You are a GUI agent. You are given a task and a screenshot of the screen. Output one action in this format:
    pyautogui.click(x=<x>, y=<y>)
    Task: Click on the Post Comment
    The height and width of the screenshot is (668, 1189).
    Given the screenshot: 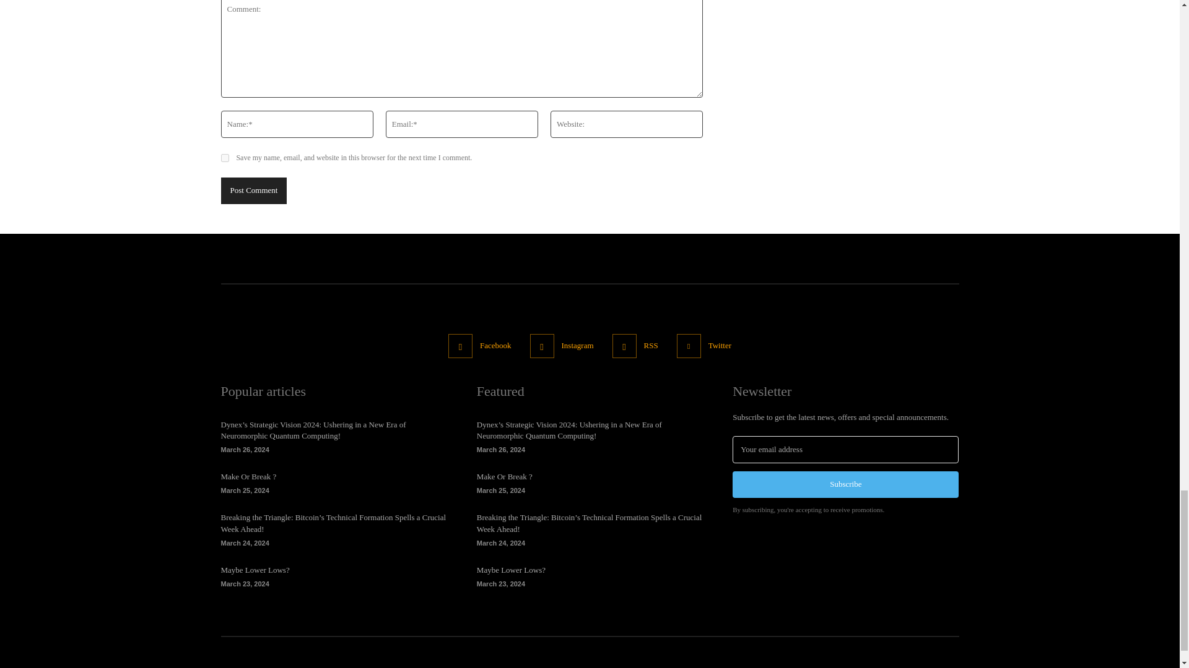 What is the action you would take?
    pyautogui.click(x=253, y=191)
    